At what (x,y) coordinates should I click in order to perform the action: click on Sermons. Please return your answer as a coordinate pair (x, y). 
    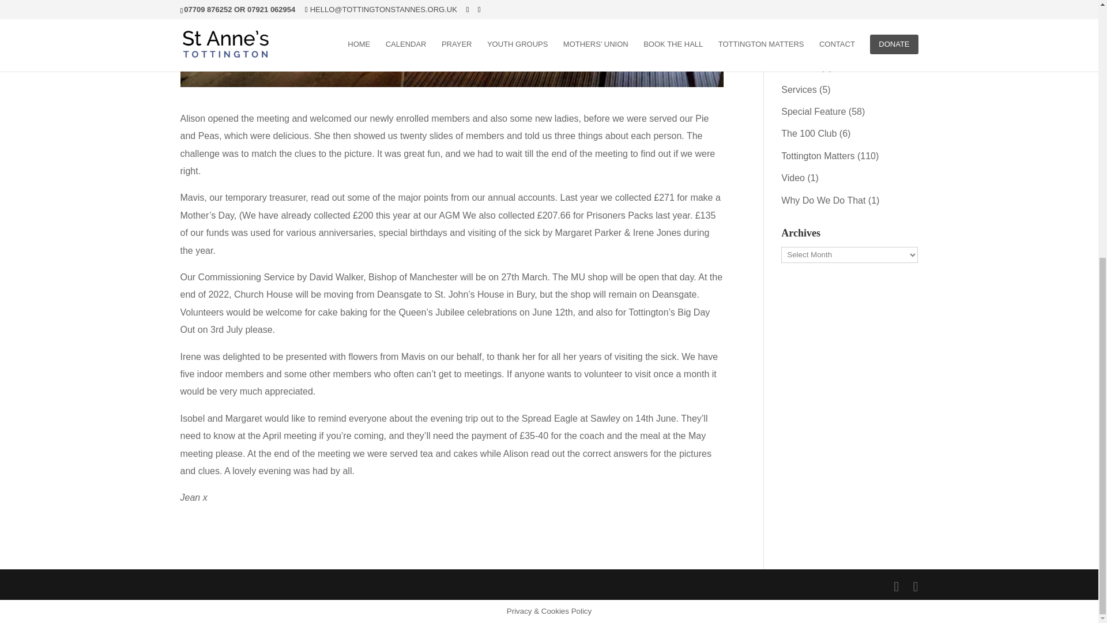
    Looking at the image, I should click on (799, 67).